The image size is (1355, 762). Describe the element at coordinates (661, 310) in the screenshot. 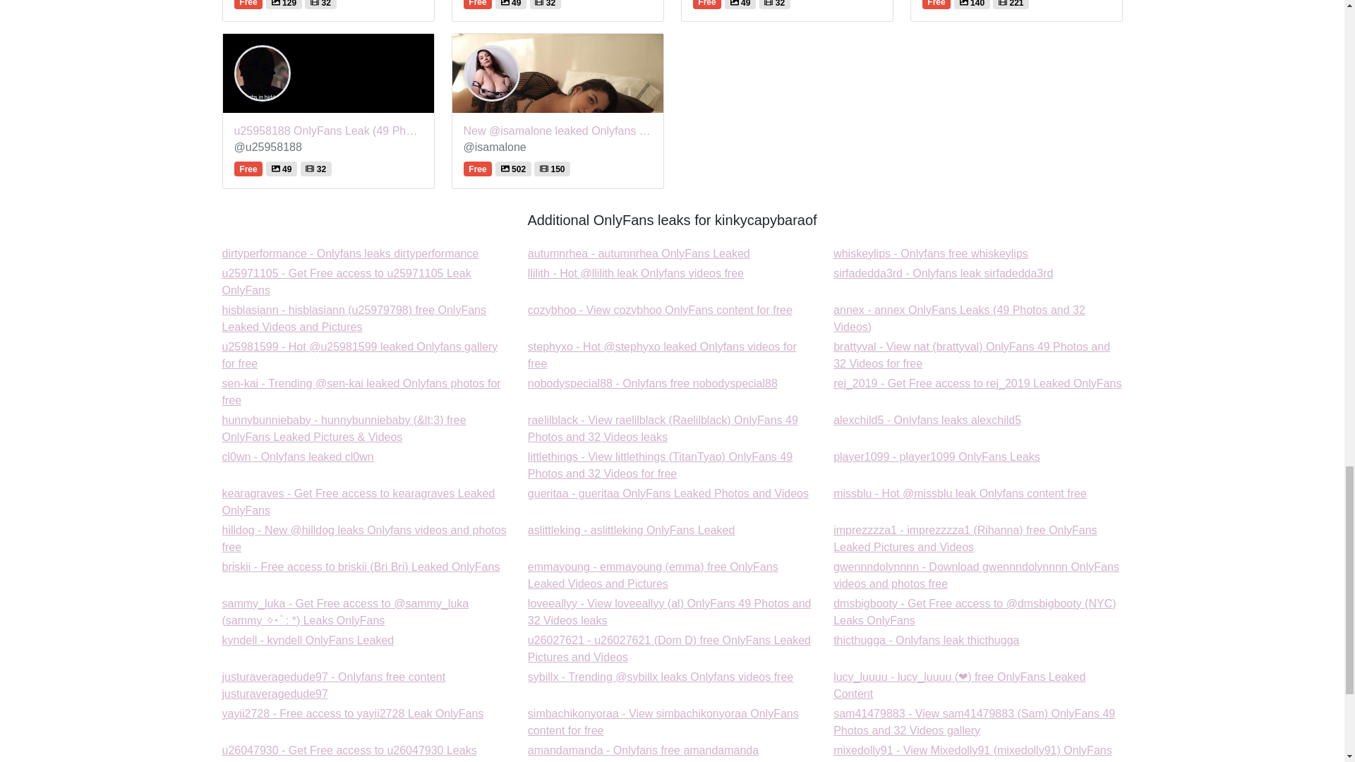

I see `u25971105 - Get Free access to u25971105 Leak OnlyFans` at that location.